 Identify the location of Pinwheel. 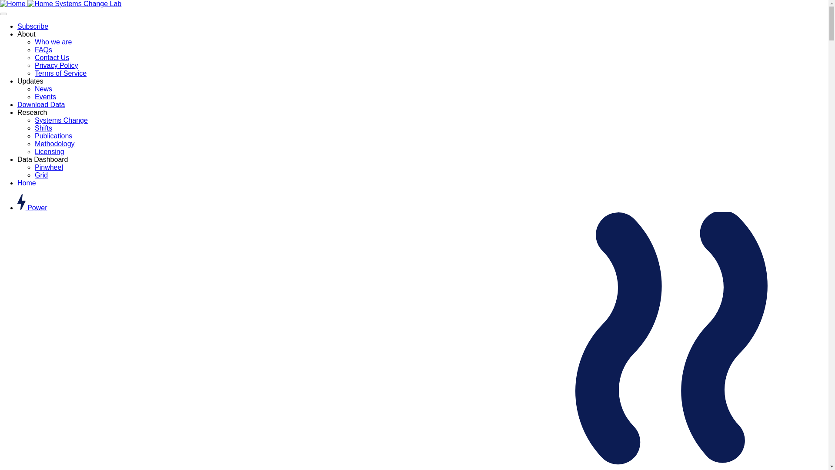
(49, 167).